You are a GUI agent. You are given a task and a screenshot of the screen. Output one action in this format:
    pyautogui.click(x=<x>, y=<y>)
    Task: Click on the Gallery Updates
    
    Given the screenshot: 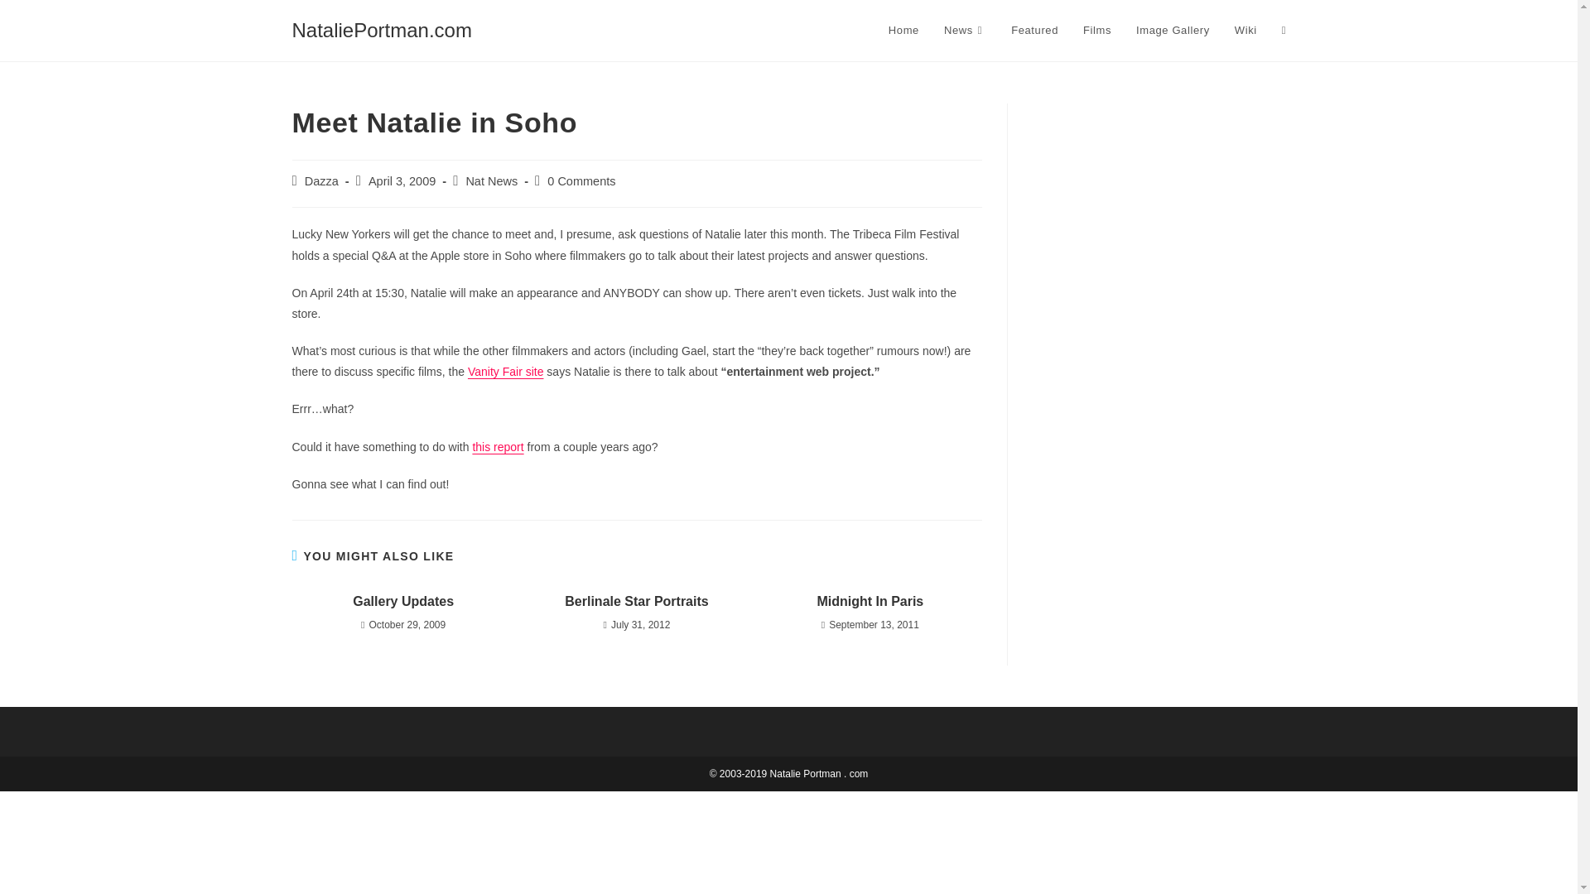 What is the action you would take?
    pyautogui.click(x=402, y=601)
    